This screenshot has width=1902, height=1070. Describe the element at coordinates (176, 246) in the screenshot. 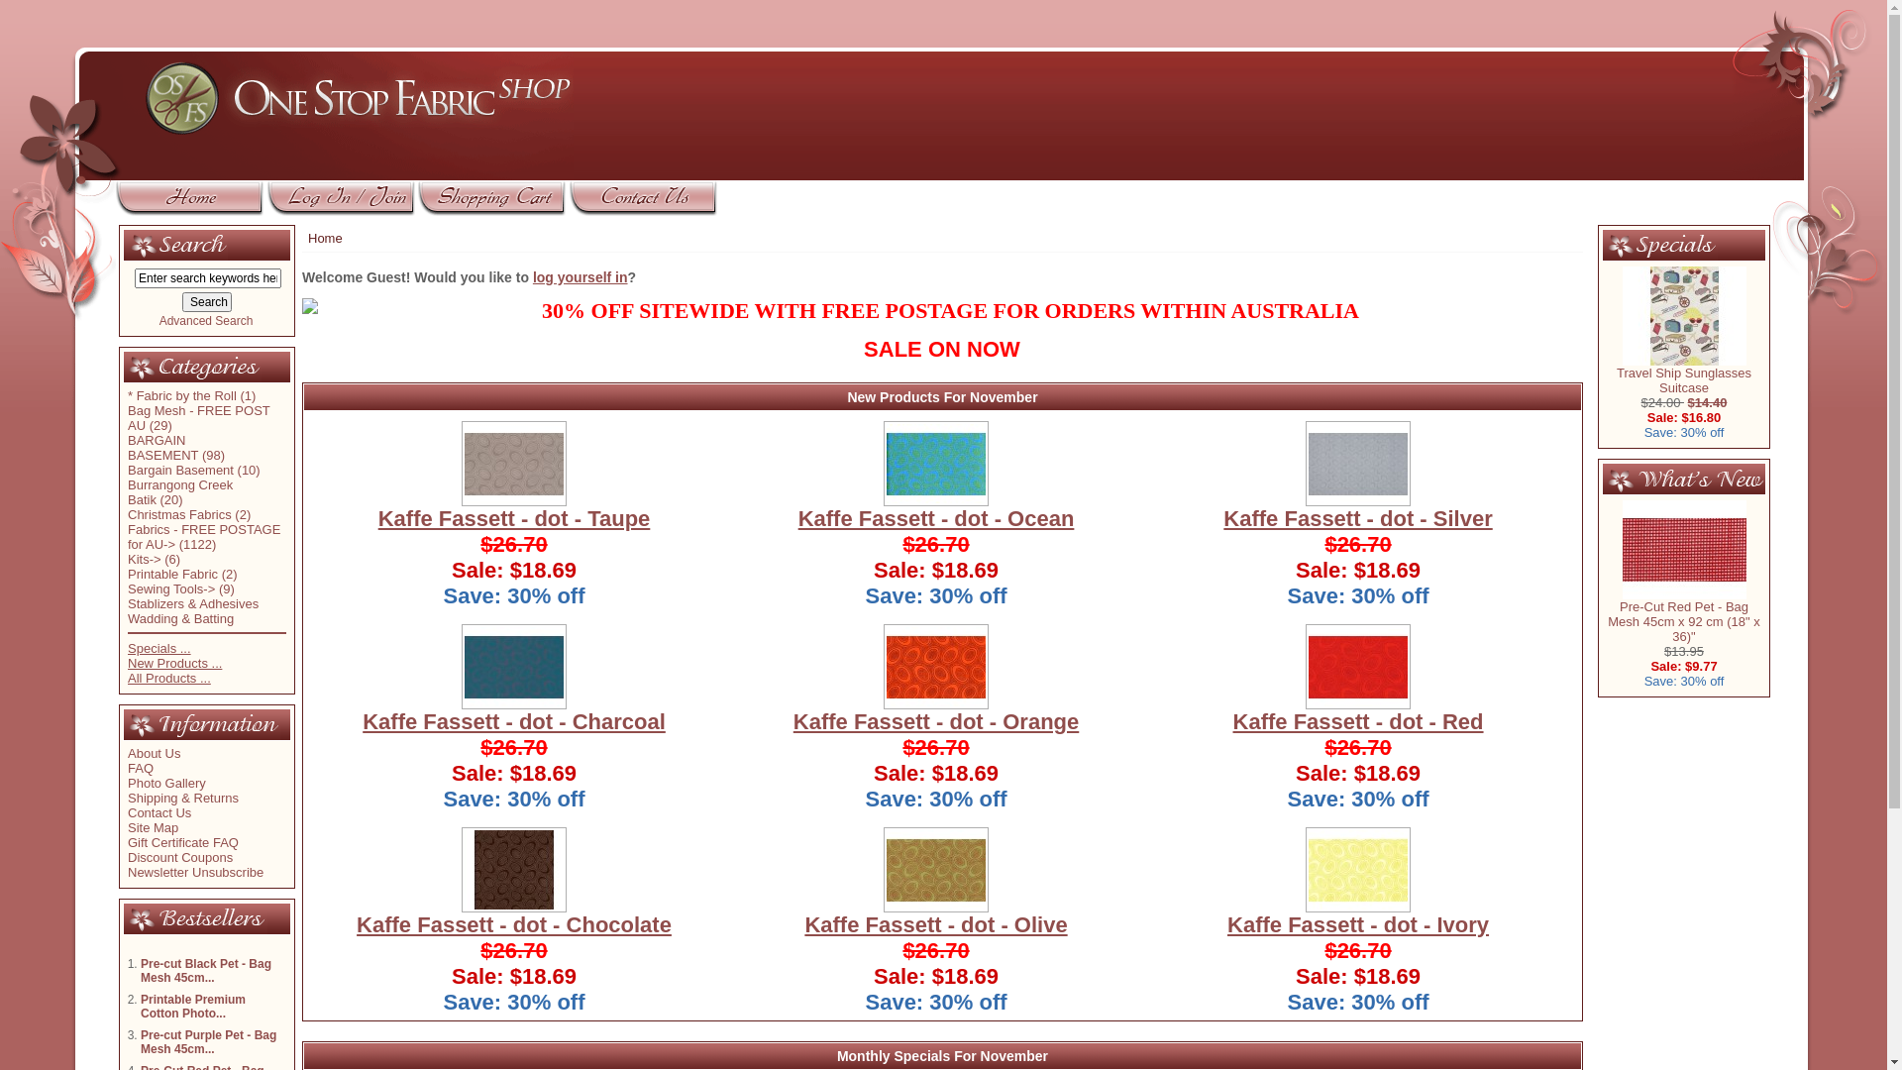

I see ` Search ` at that location.